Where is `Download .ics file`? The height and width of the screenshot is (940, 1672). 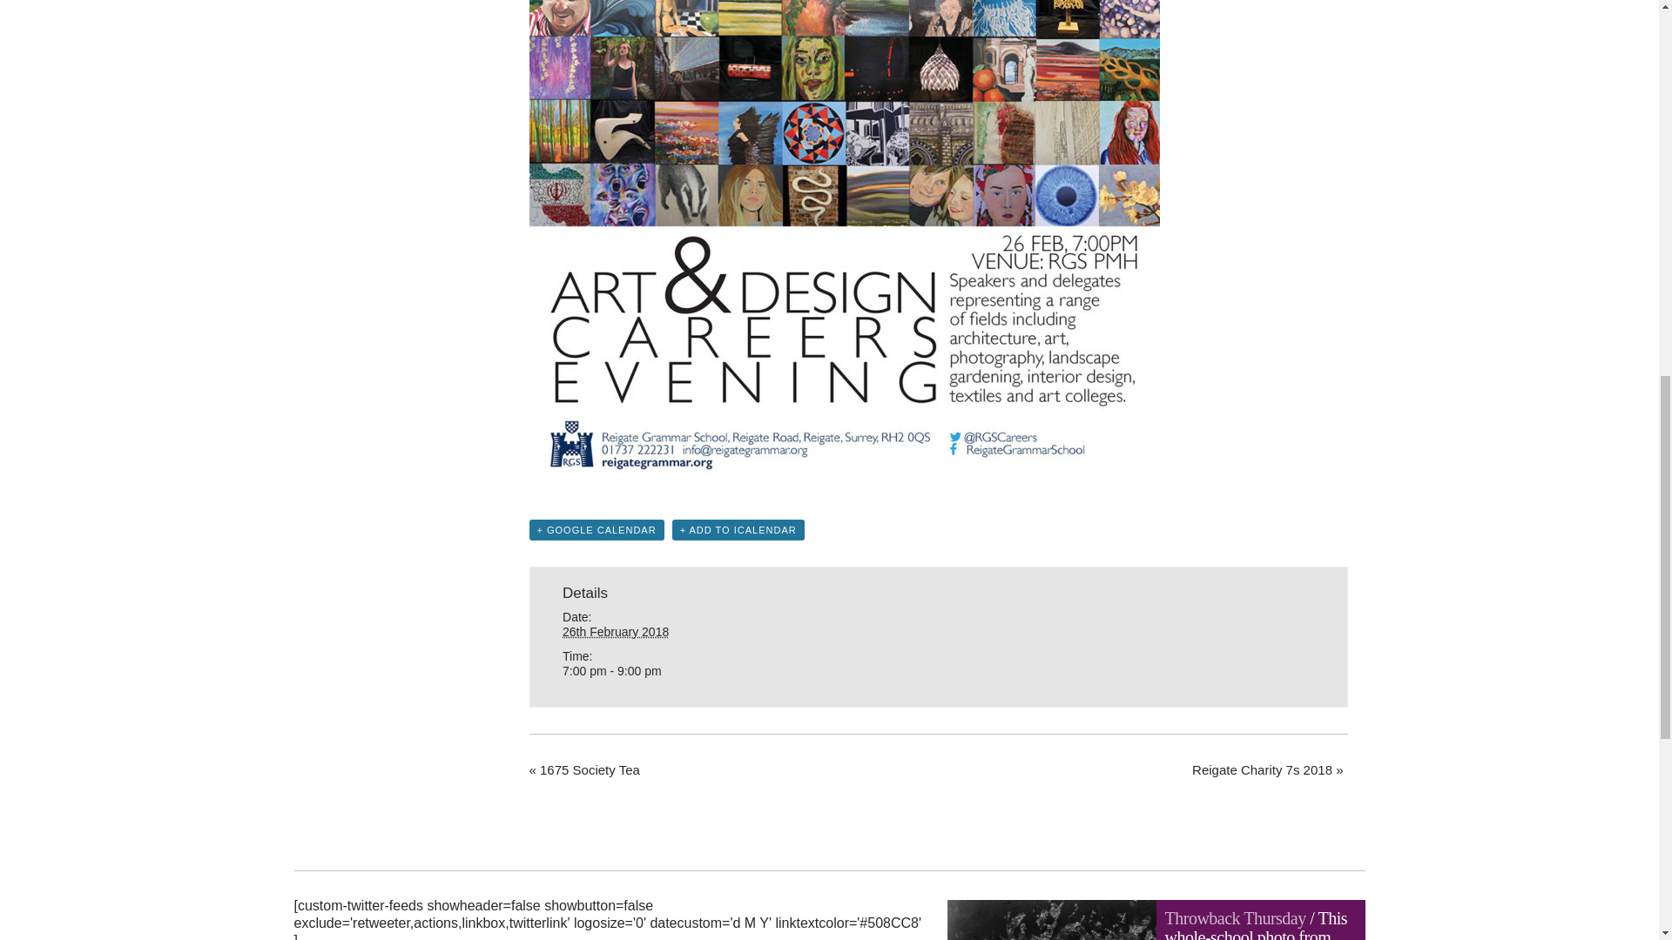
Download .ics file is located at coordinates (738, 530).